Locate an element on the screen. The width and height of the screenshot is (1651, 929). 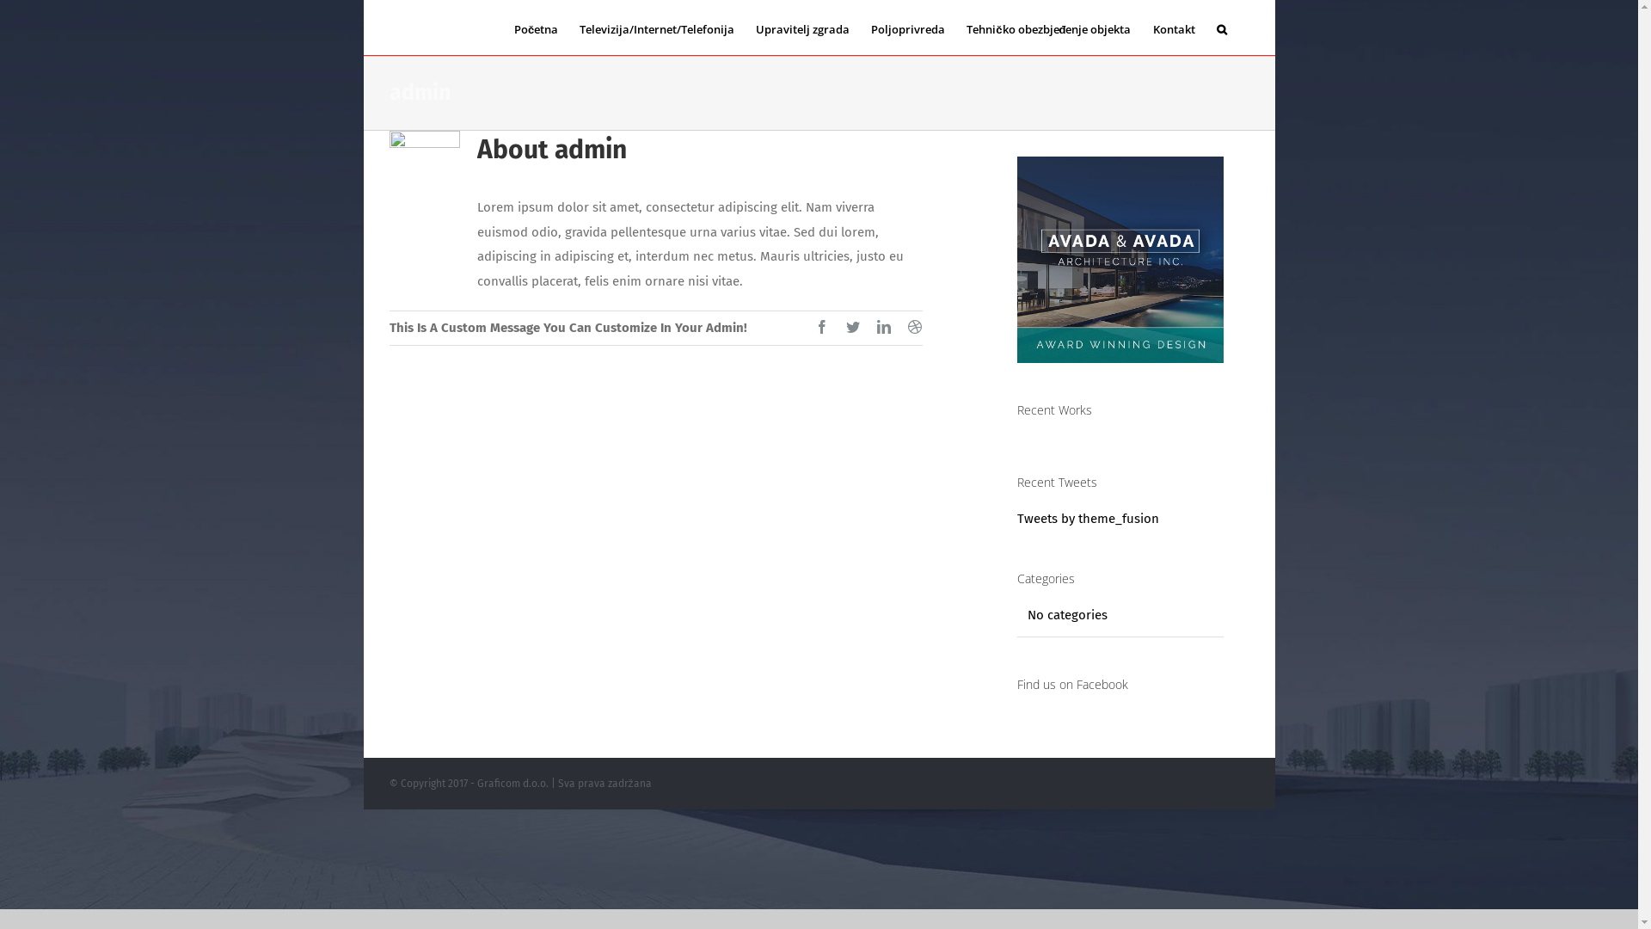
Televizija/Internet/Telefonija is located at coordinates (657, 28).